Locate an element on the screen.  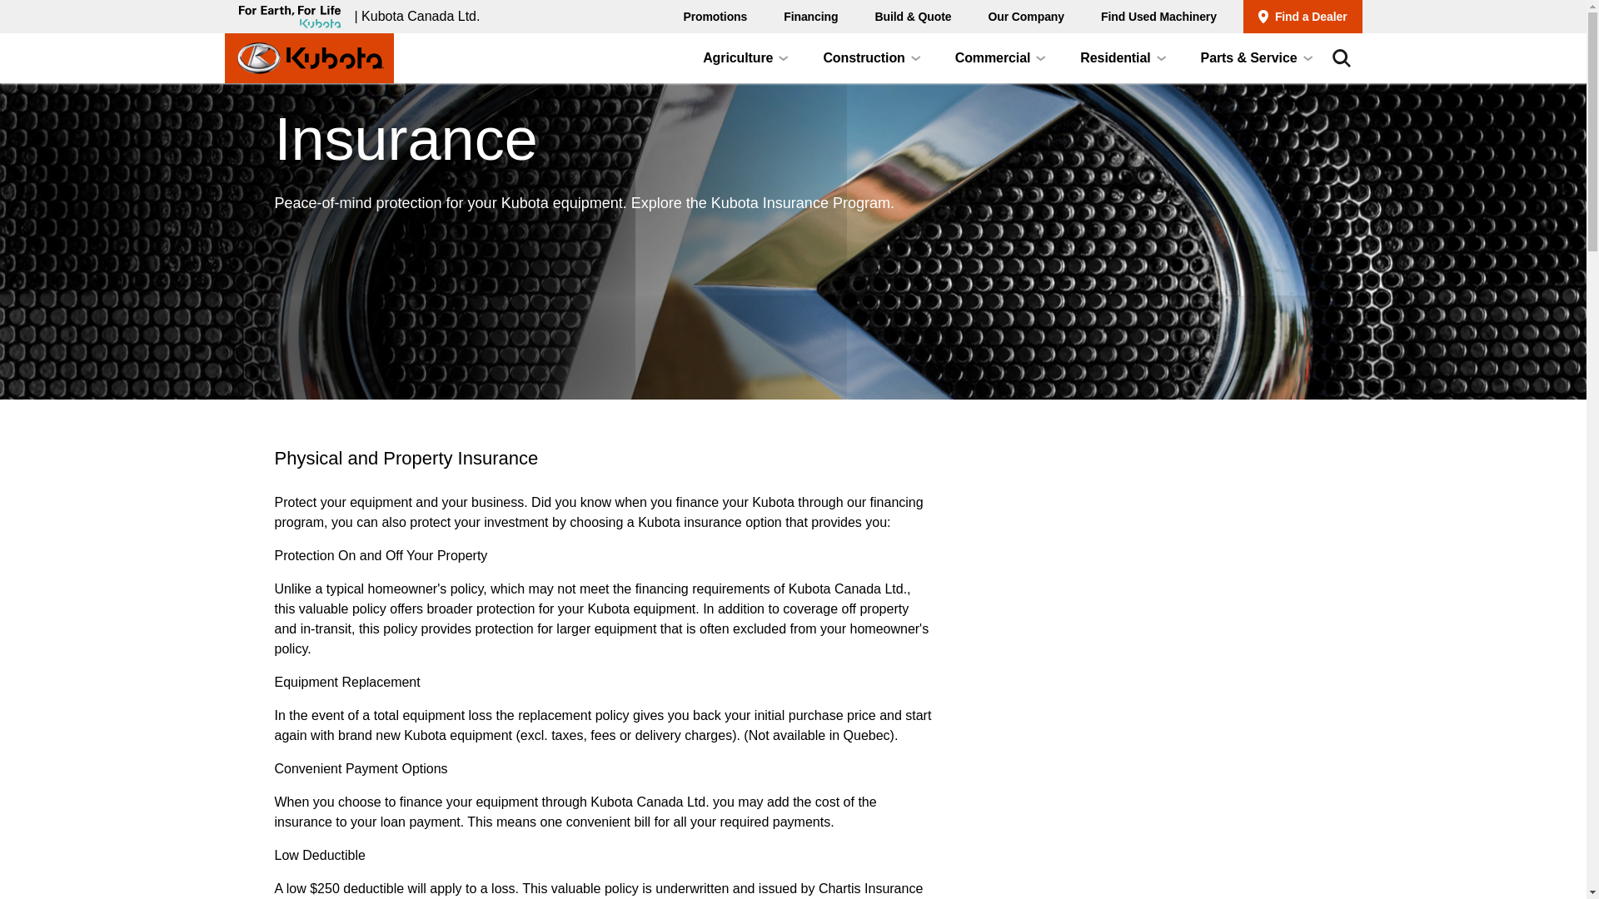
Residential is located at coordinates (745, 58).